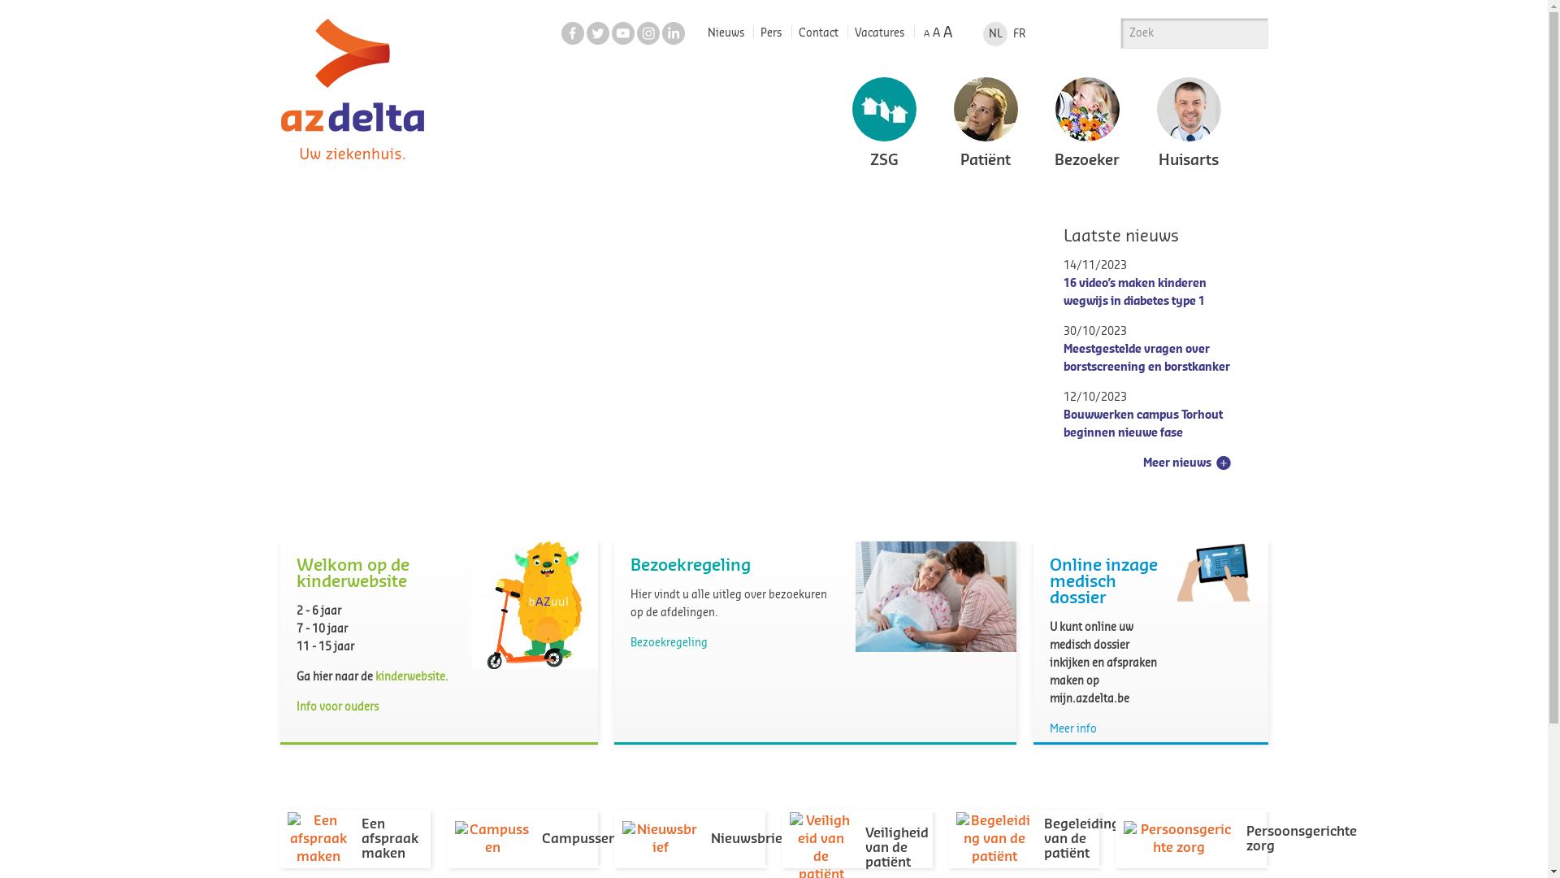 The image size is (1560, 878). What do you see at coordinates (1121, 237) in the screenshot?
I see `Laatste nieuws` at bounding box center [1121, 237].